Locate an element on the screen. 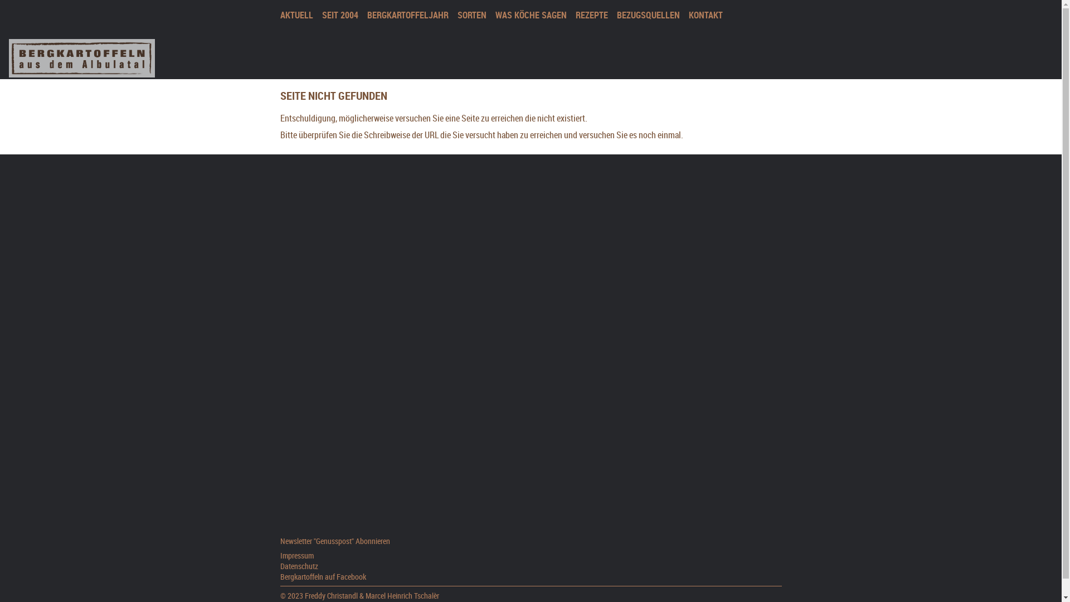  BERGKARTOFFELJAHR is located at coordinates (407, 15).